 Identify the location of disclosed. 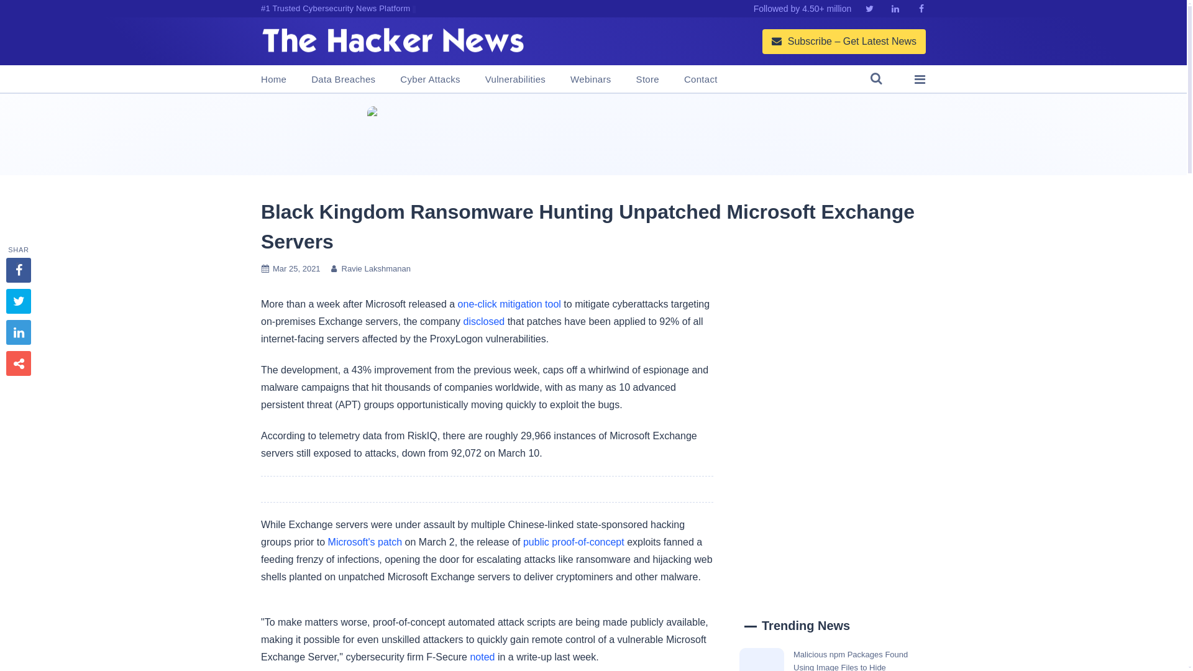
(483, 321).